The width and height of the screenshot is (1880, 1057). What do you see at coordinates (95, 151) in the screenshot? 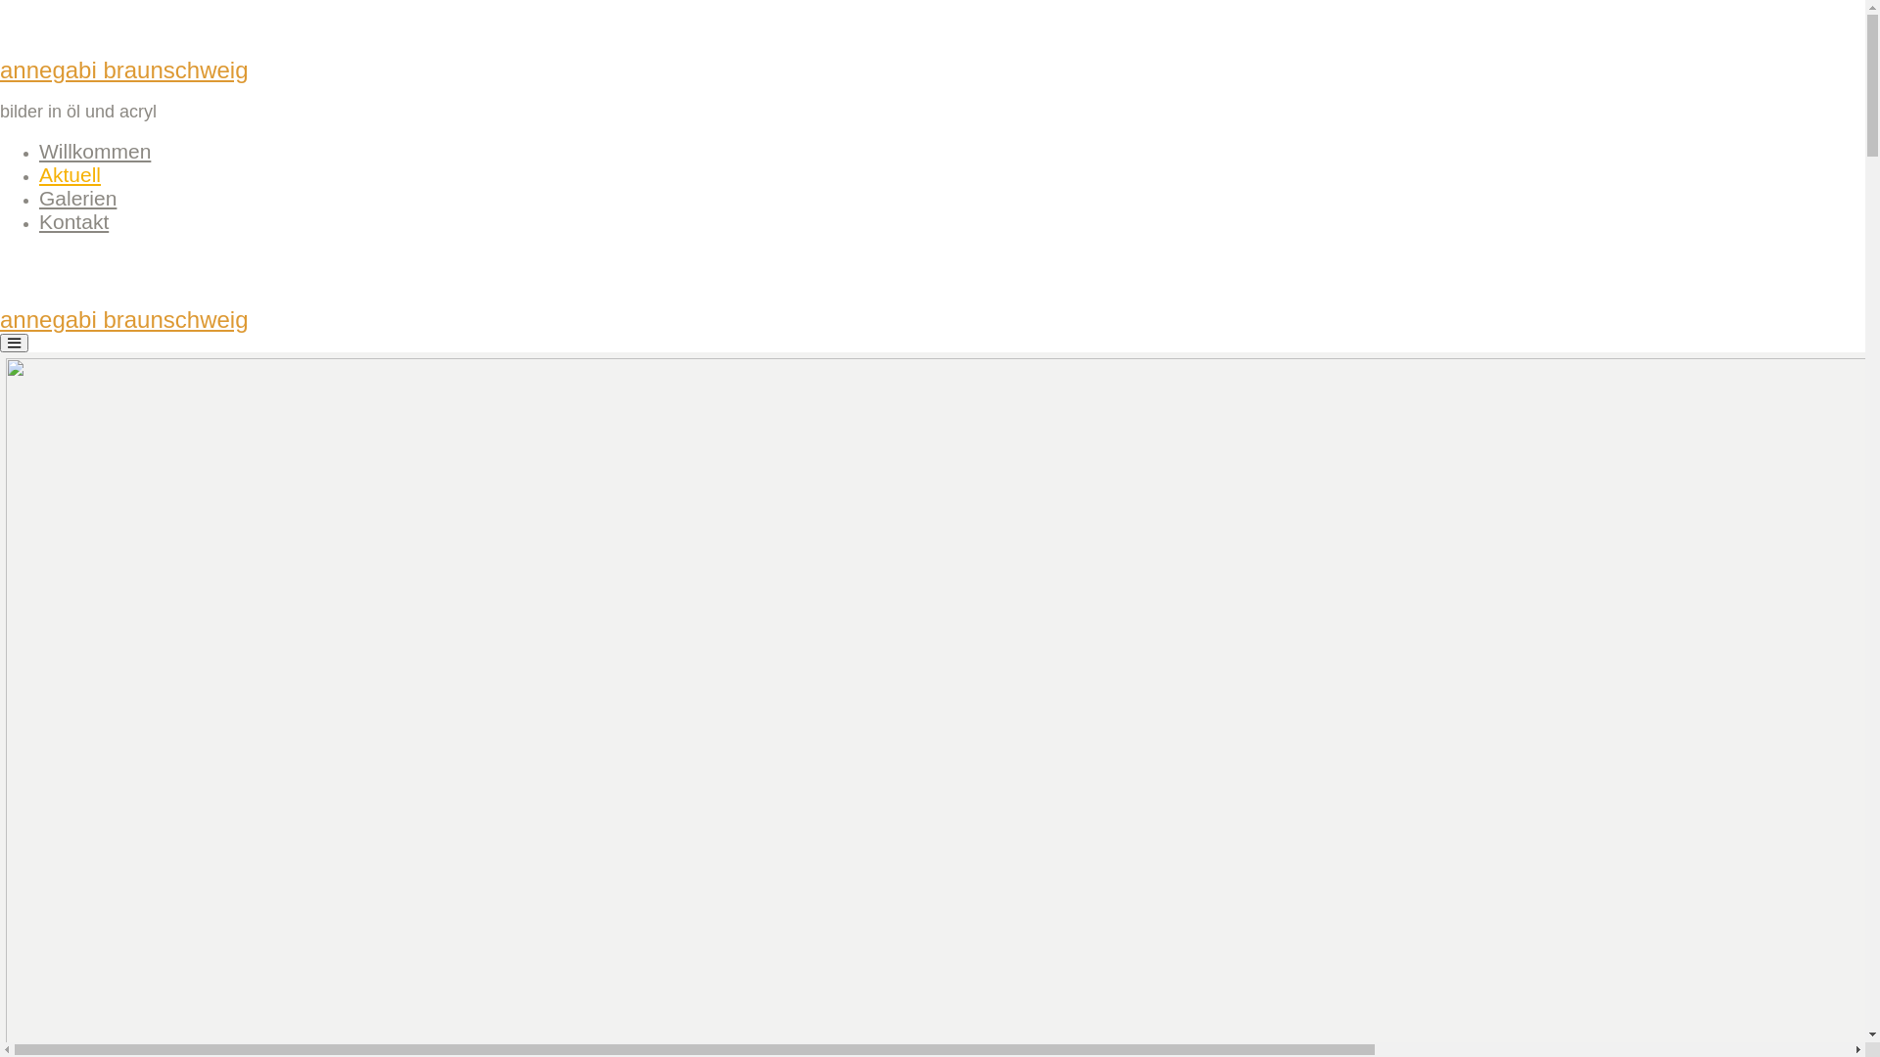
I see `Willkommen` at bounding box center [95, 151].